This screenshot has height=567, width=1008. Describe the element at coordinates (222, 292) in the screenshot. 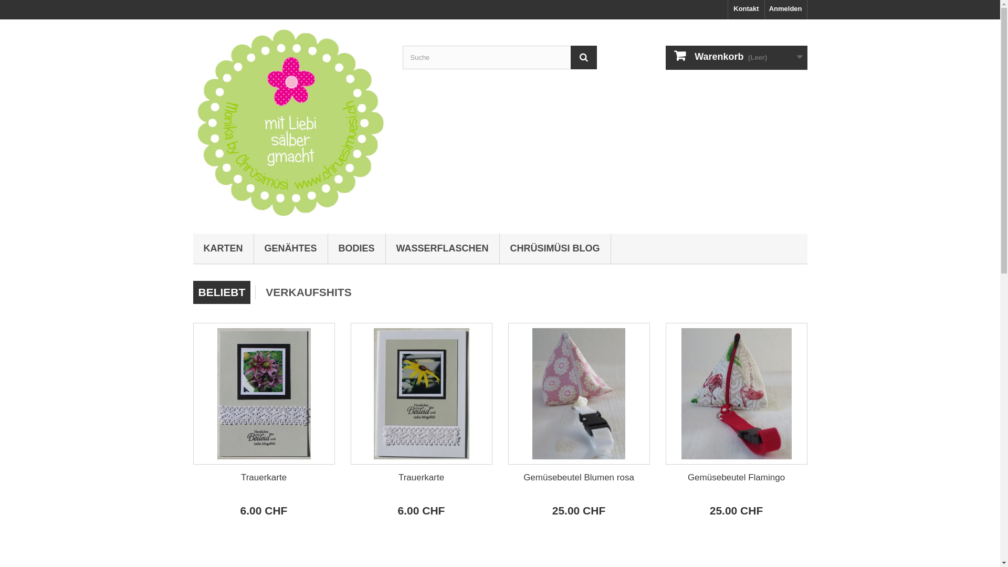

I see `BELIEBT` at that location.